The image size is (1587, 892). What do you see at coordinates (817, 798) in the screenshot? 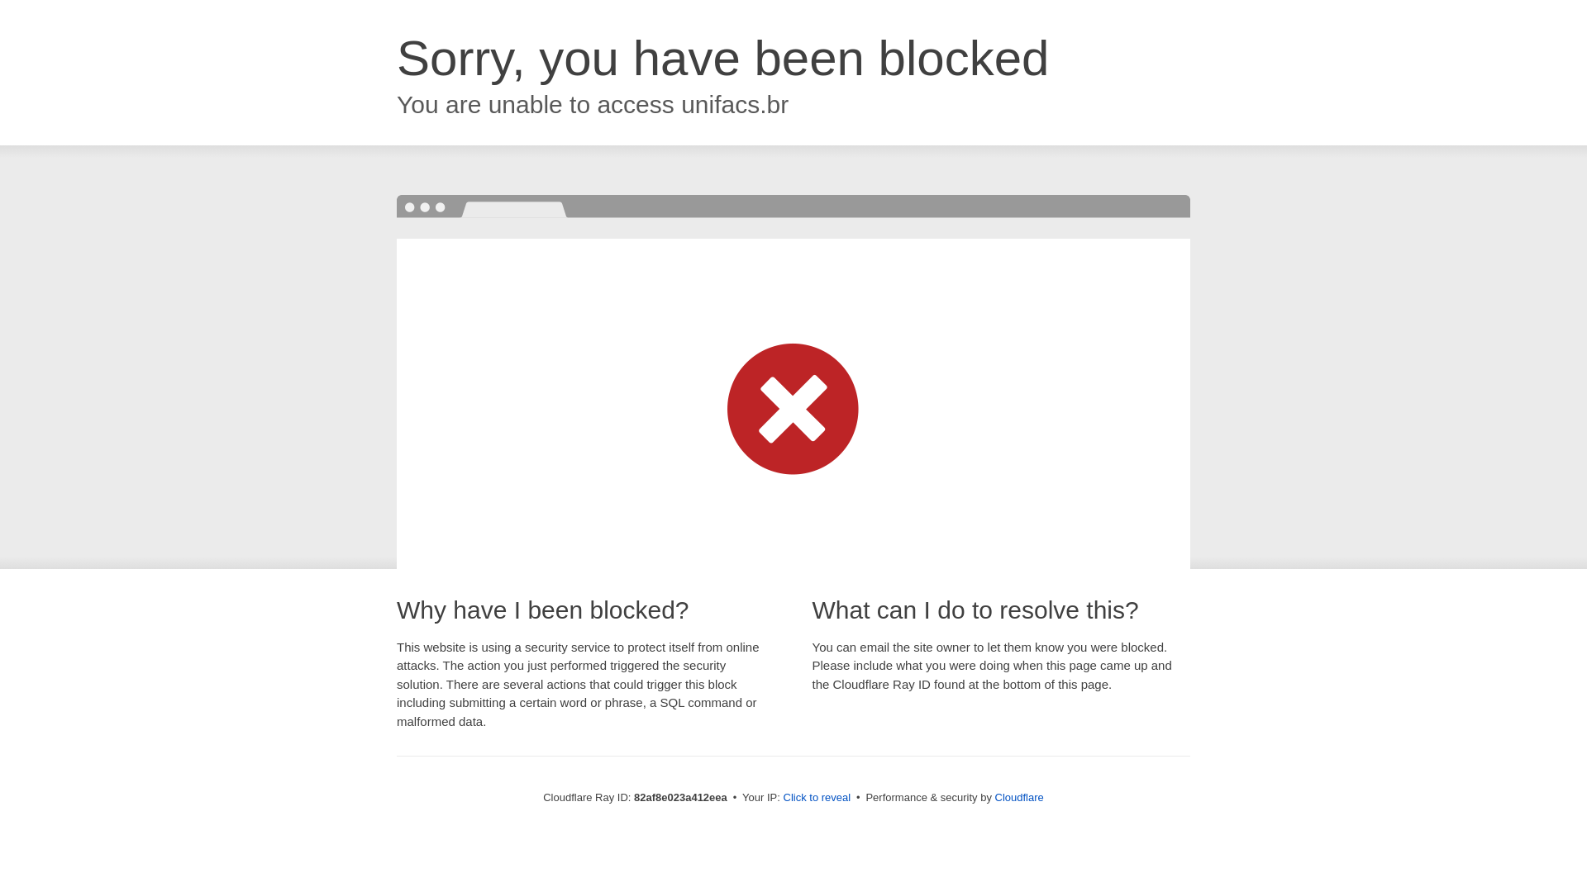
I see `Click to reveal` at bounding box center [817, 798].